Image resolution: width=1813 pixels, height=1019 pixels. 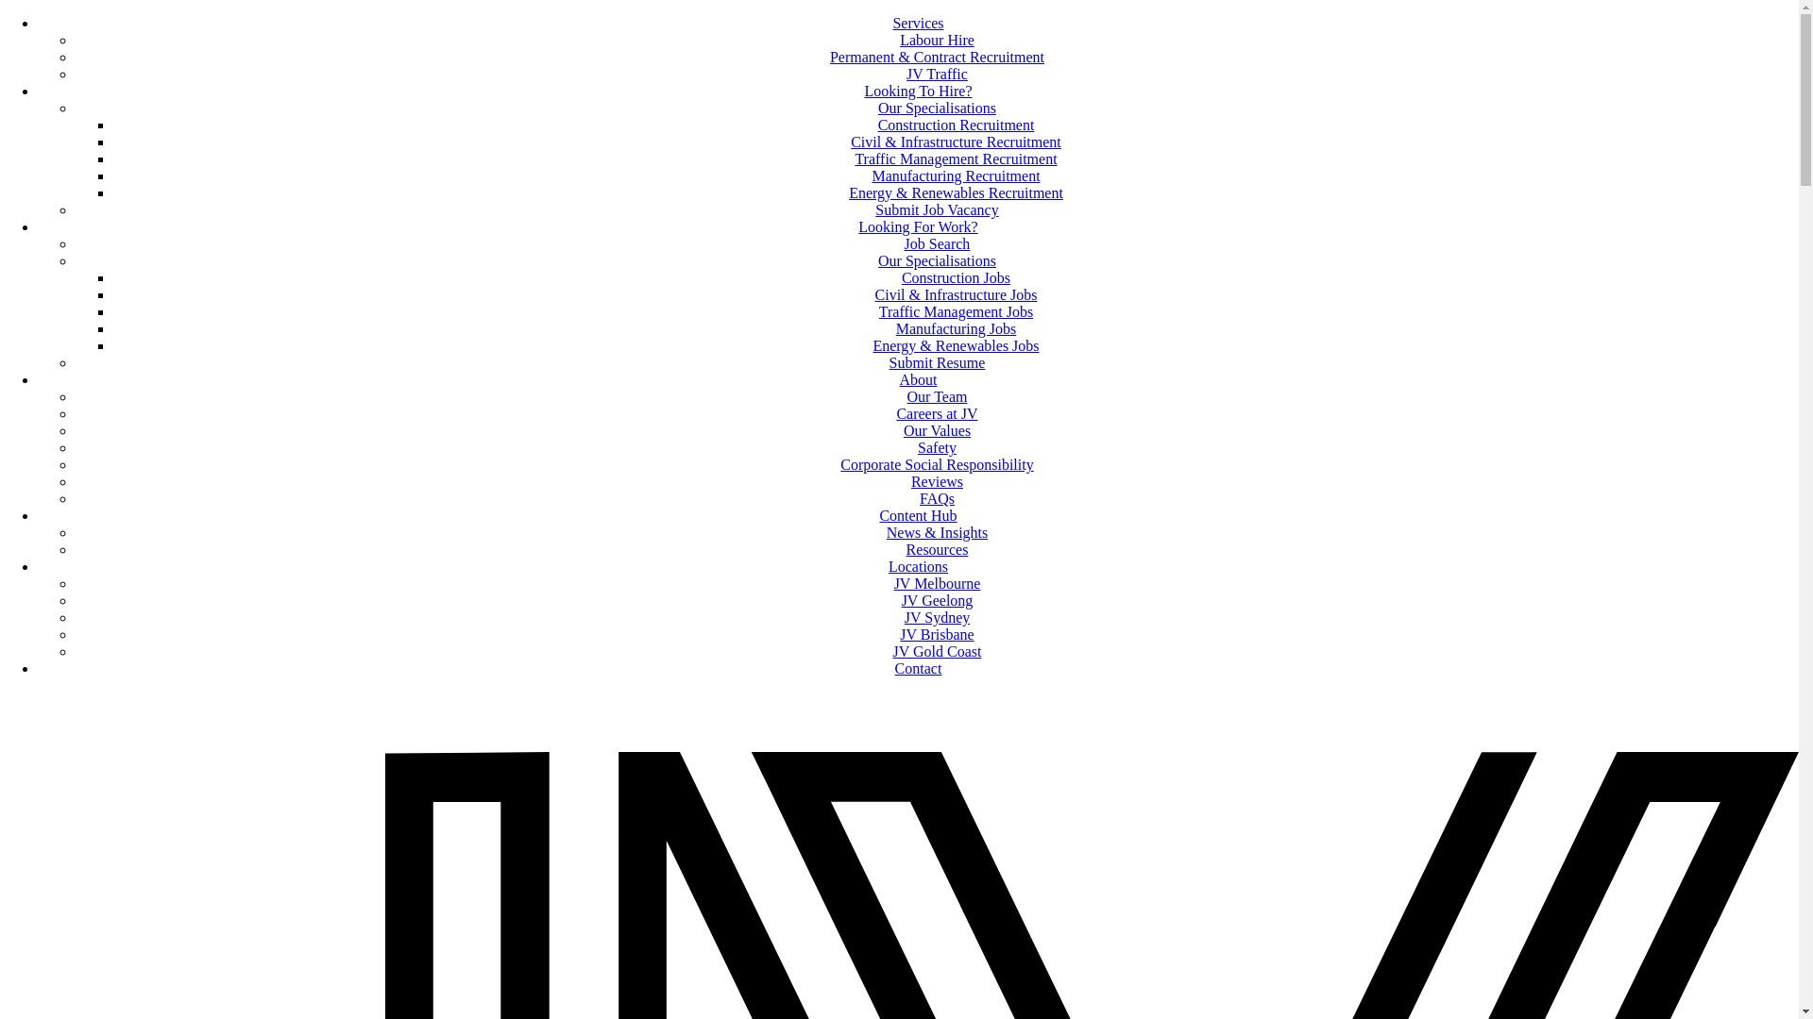 I want to click on About, so click(x=918, y=379).